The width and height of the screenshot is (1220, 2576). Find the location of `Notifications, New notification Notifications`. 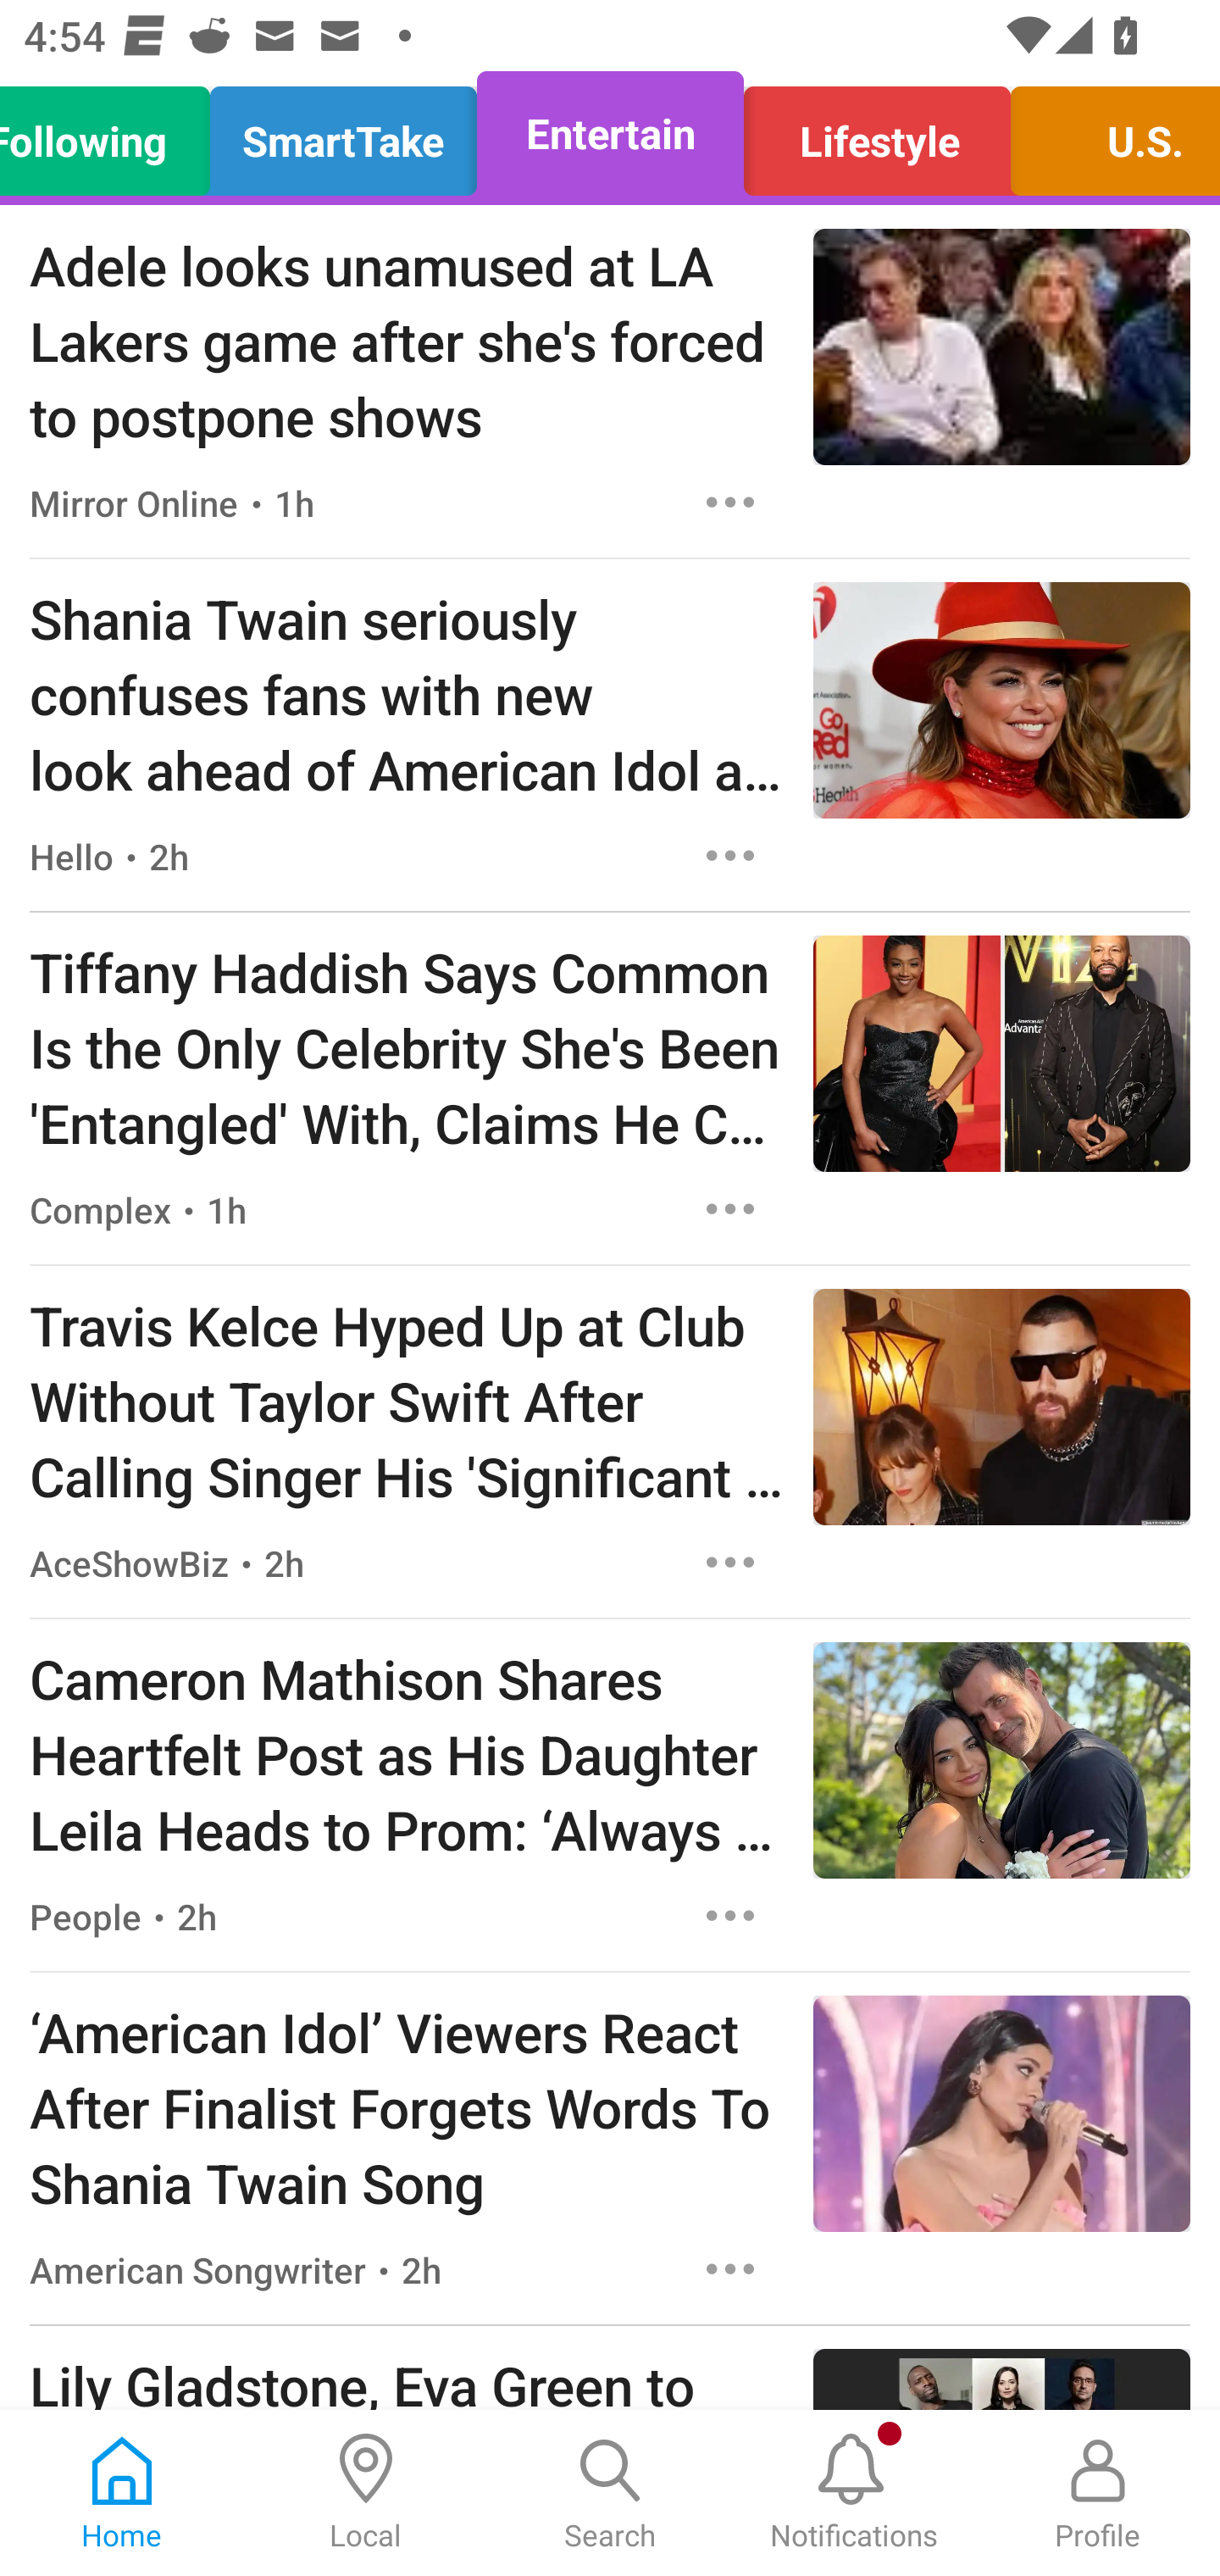

Notifications, New notification Notifications is located at coordinates (854, 2493).